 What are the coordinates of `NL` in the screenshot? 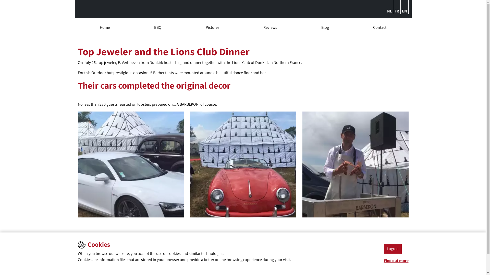 It's located at (389, 11).